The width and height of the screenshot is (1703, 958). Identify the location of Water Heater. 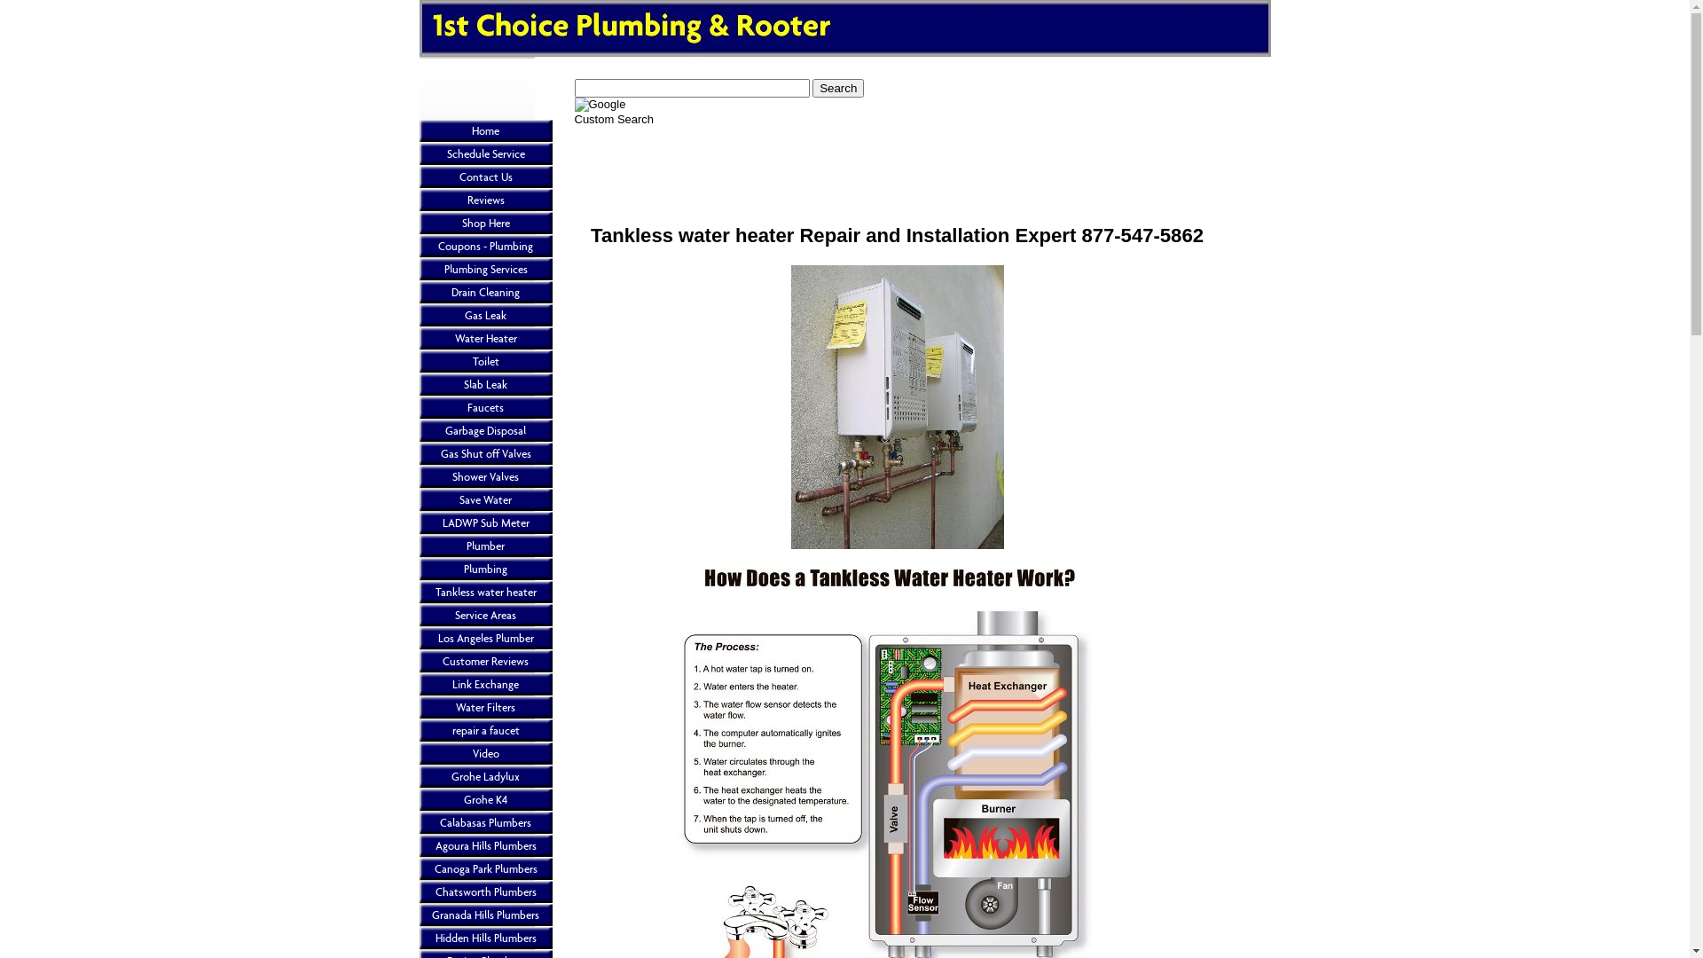
(485, 339).